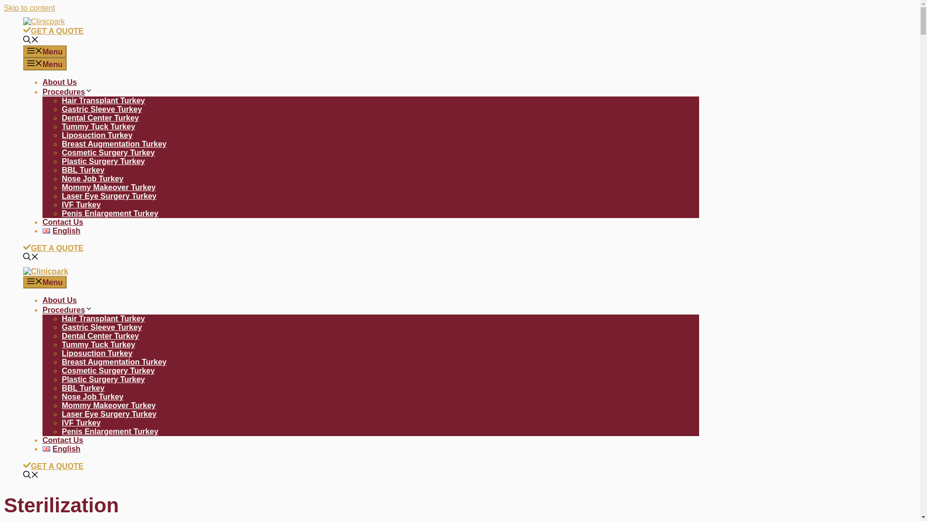 This screenshot has height=521, width=927. Describe the element at coordinates (83, 170) in the screenshot. I see `BBL Turkey` at that location.